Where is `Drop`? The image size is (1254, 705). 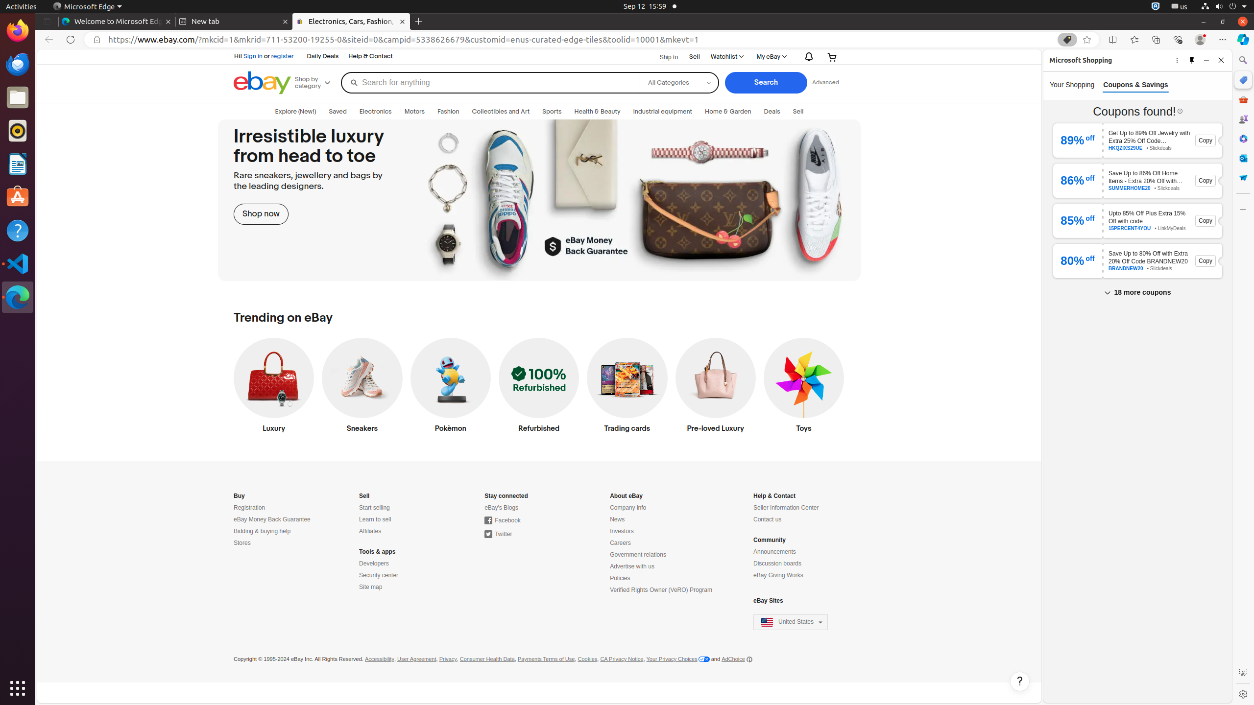
Drop is located at coordinates (1243, 178).